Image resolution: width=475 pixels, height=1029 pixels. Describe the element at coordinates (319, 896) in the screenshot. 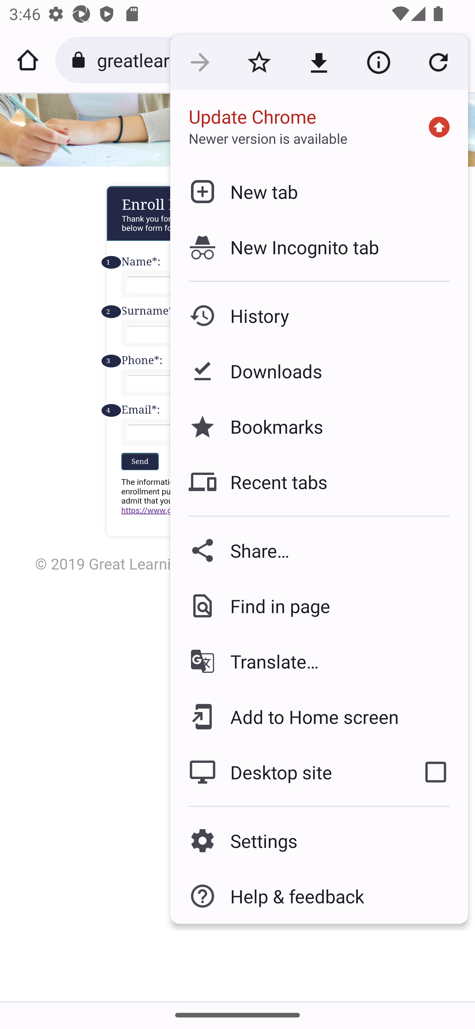

I see `Help & feedback` at that location.